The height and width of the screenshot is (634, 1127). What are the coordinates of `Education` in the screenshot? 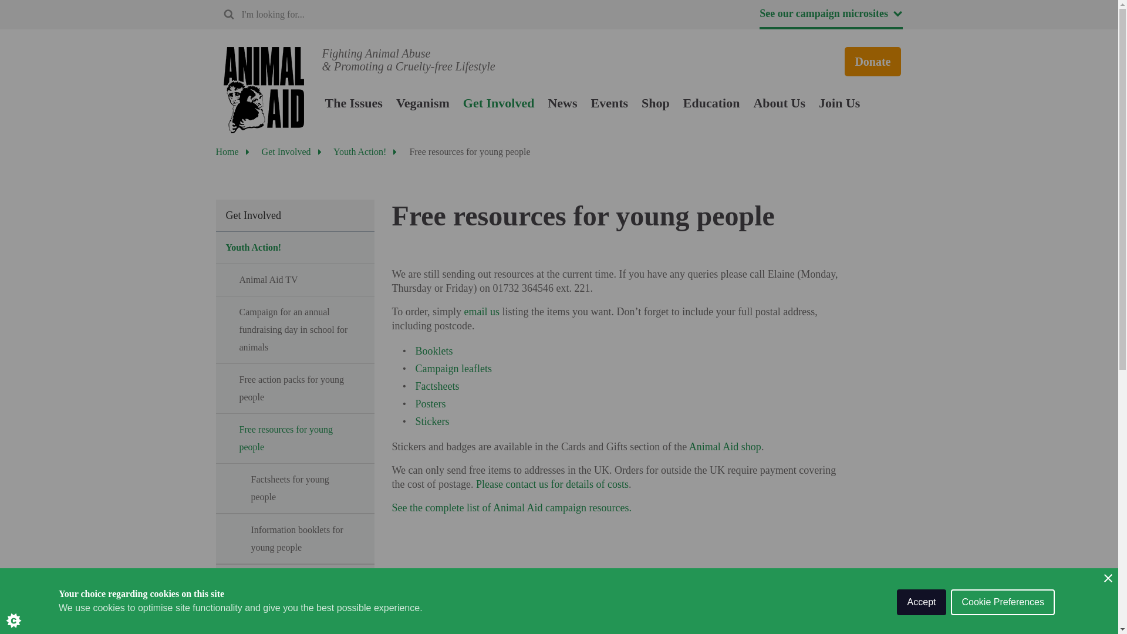 It's located at (711, 103).